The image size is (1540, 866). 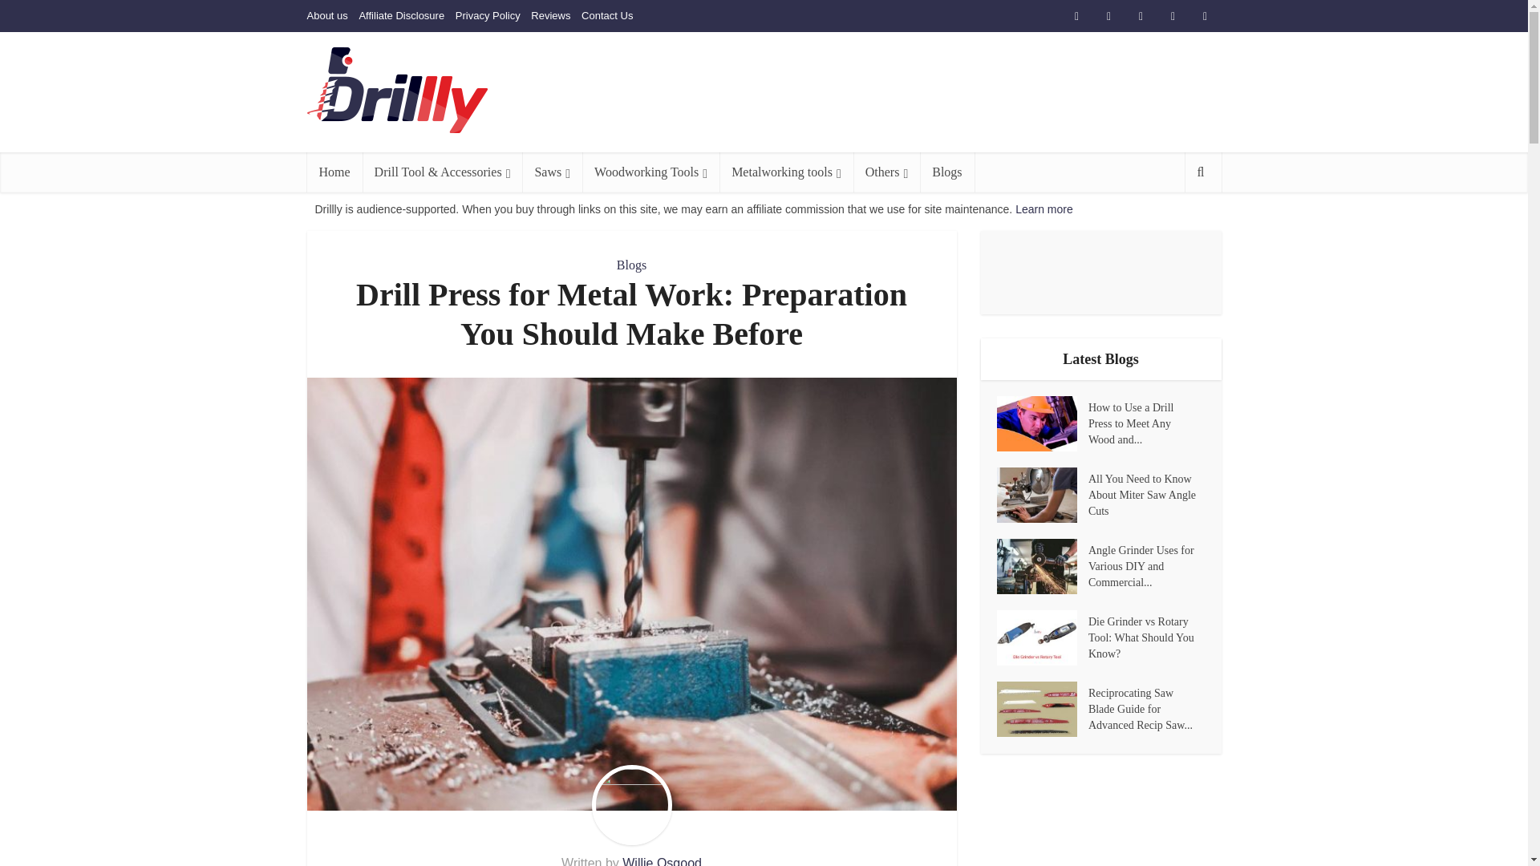 I want to click on About us, so click(x=327, y=15).